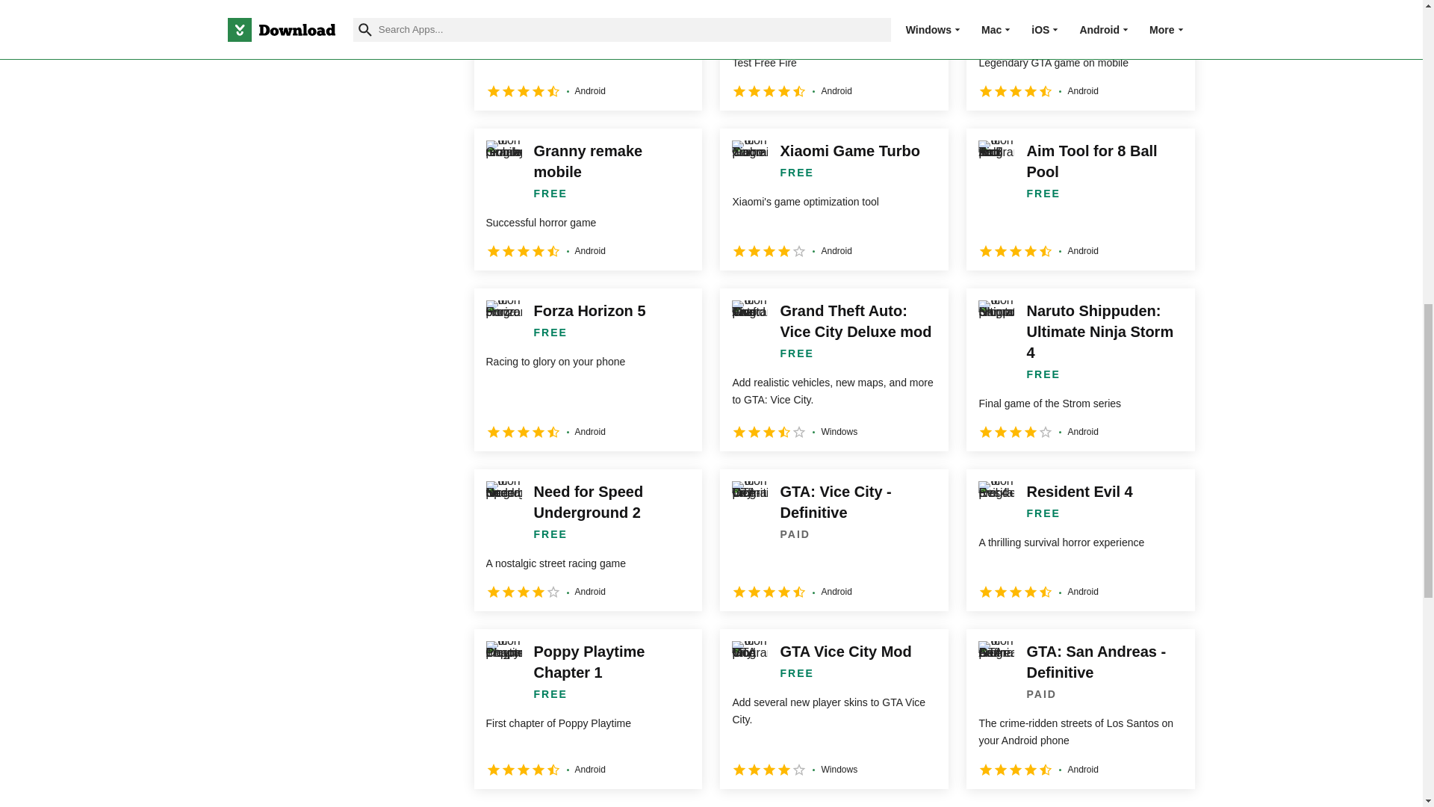  What do you see at coordinates (587, 199) in the screenshot?
I see `Granny remake mobile` at bounding box center [587, 199].